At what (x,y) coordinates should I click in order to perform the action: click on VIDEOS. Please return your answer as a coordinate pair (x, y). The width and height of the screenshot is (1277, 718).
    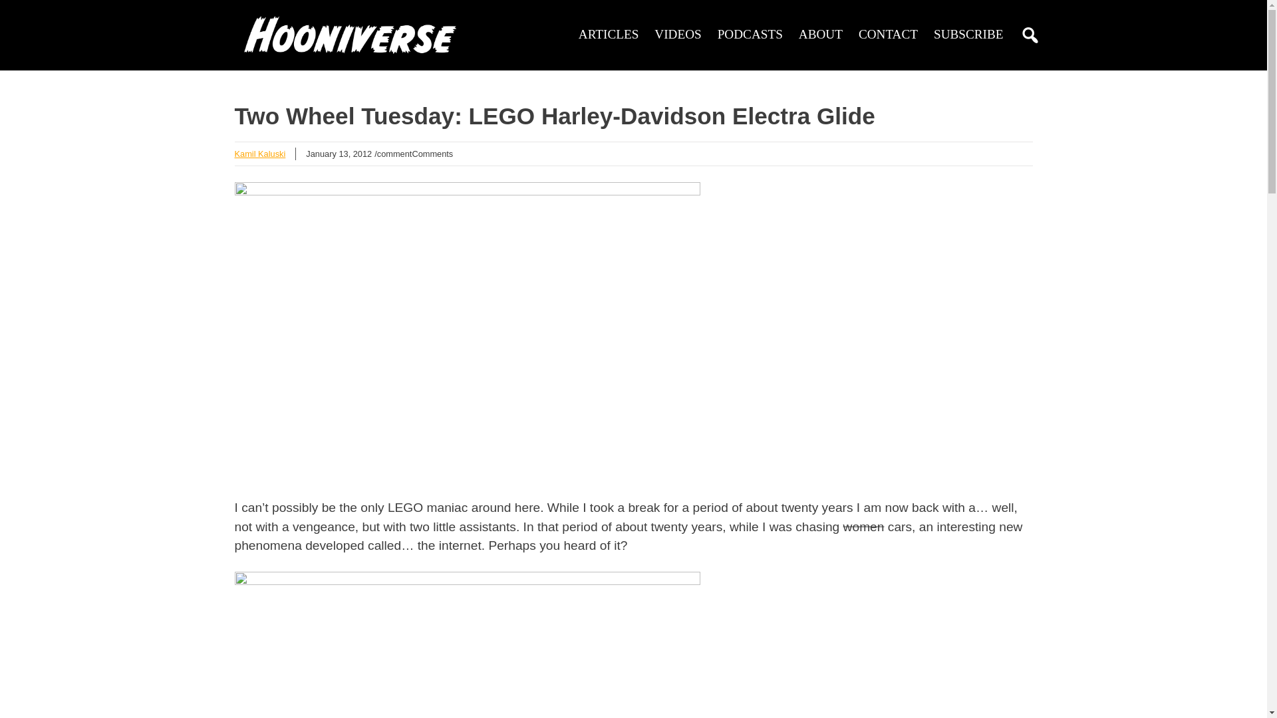
    Looking at the image, I should click on (677, 35).